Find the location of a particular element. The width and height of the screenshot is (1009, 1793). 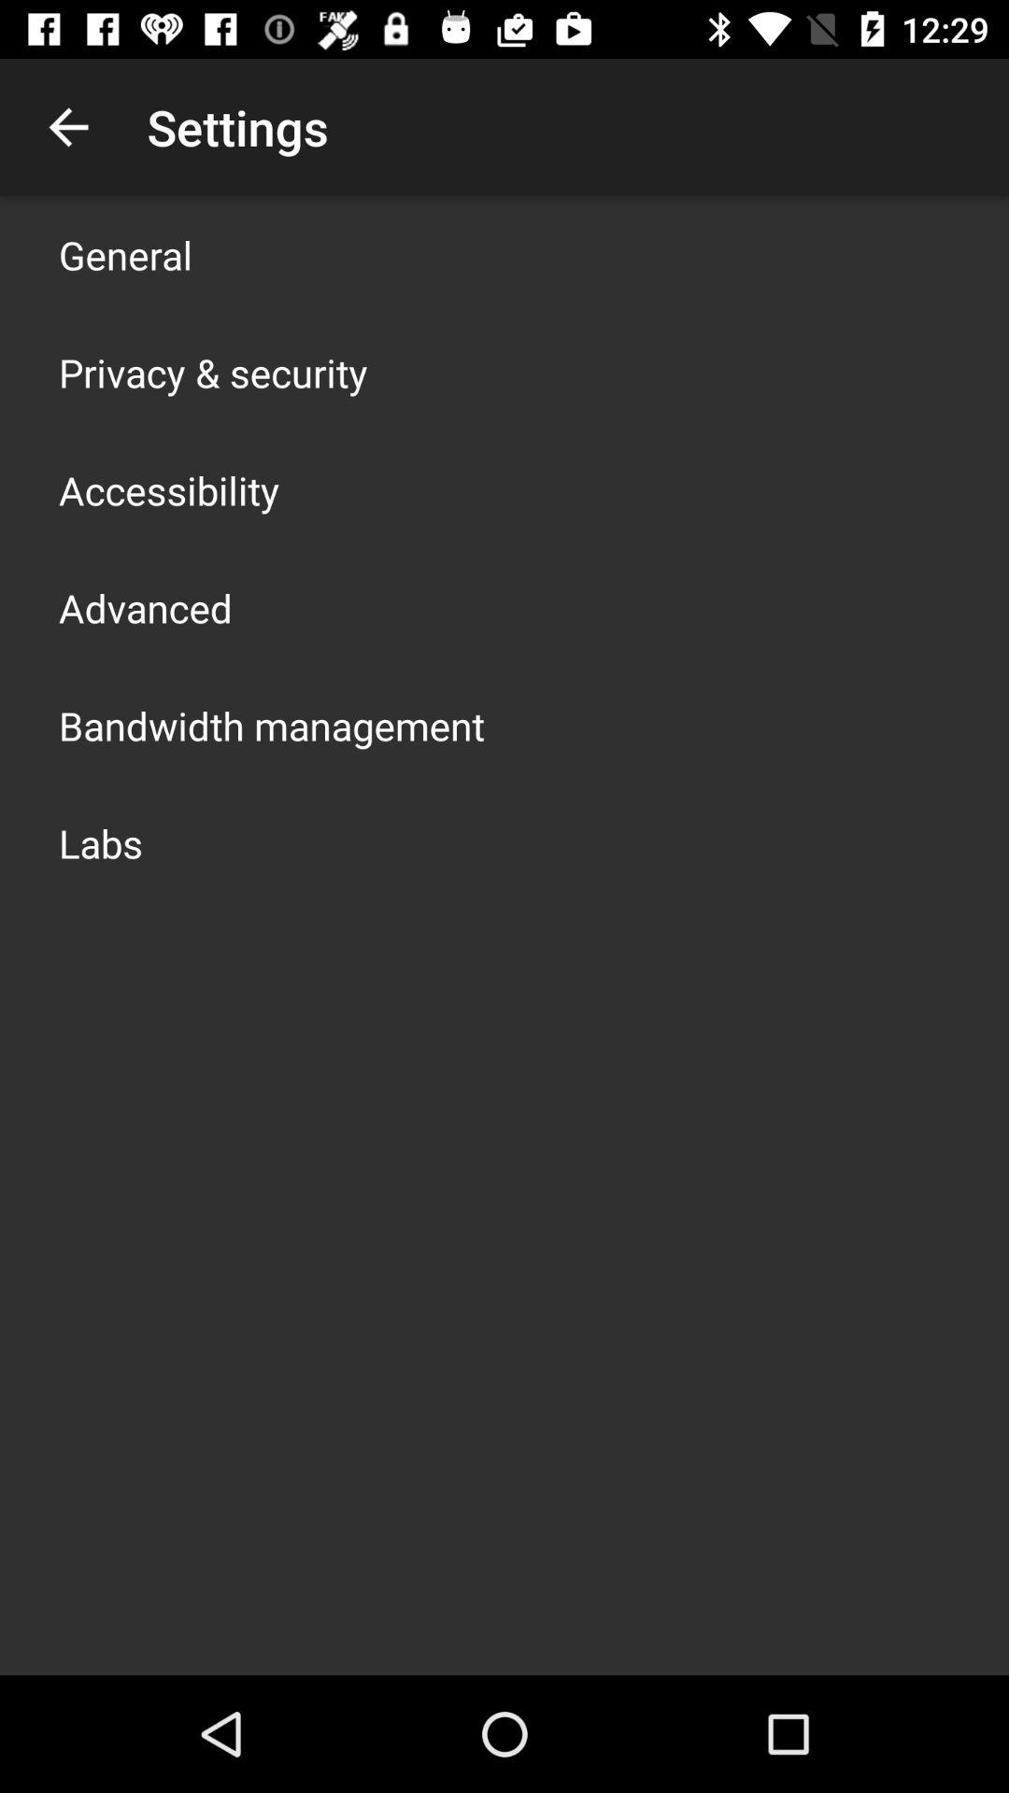

choose icon above labs item is located at coordinates (272, 725).